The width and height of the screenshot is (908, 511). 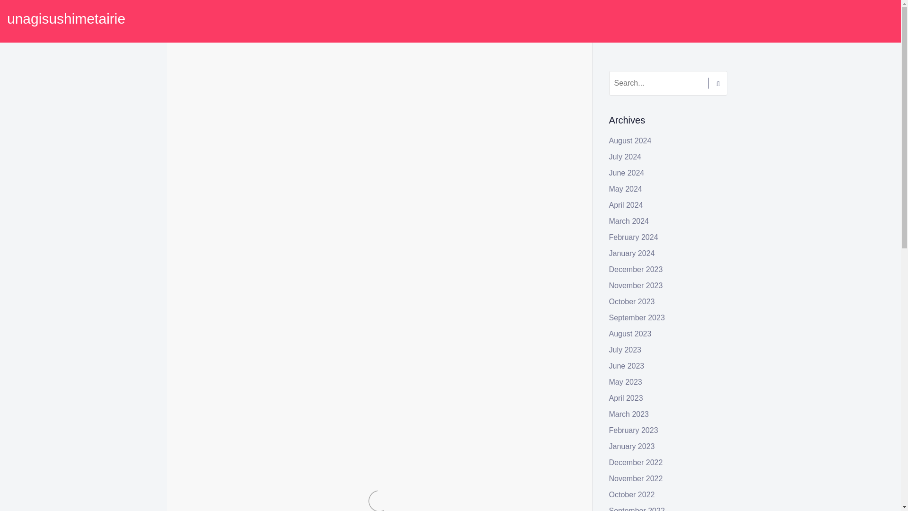 What do you see at coordinates (634, 237) in the screenshot?
I see `February 2024` at bounding box center [634, 237].